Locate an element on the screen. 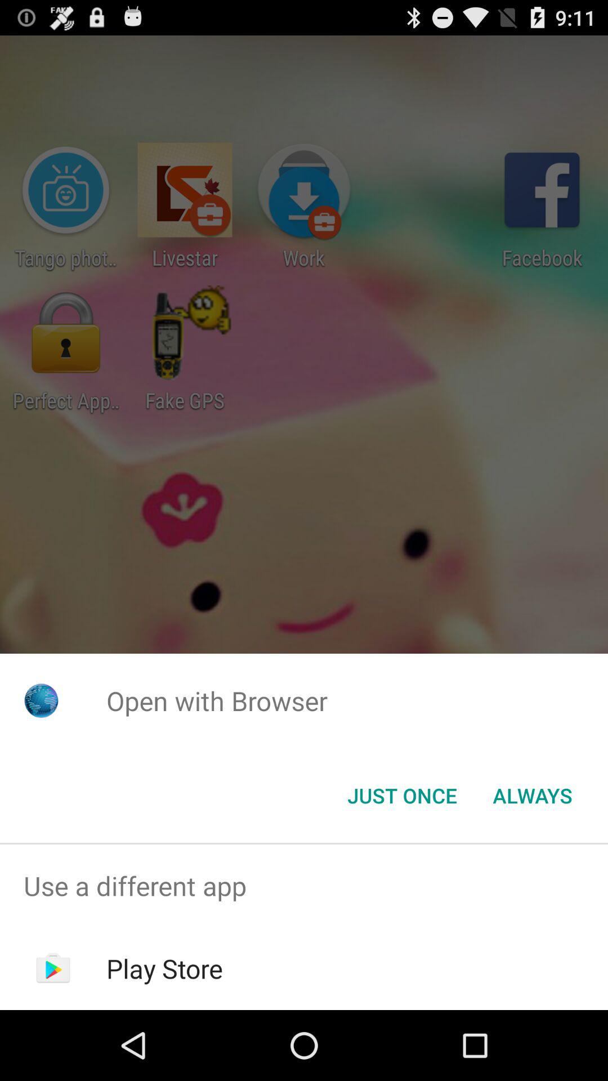 Image resolution: width=608 pixels, height=1081 pixels. flip to always item is located at coordinates (533, 796).